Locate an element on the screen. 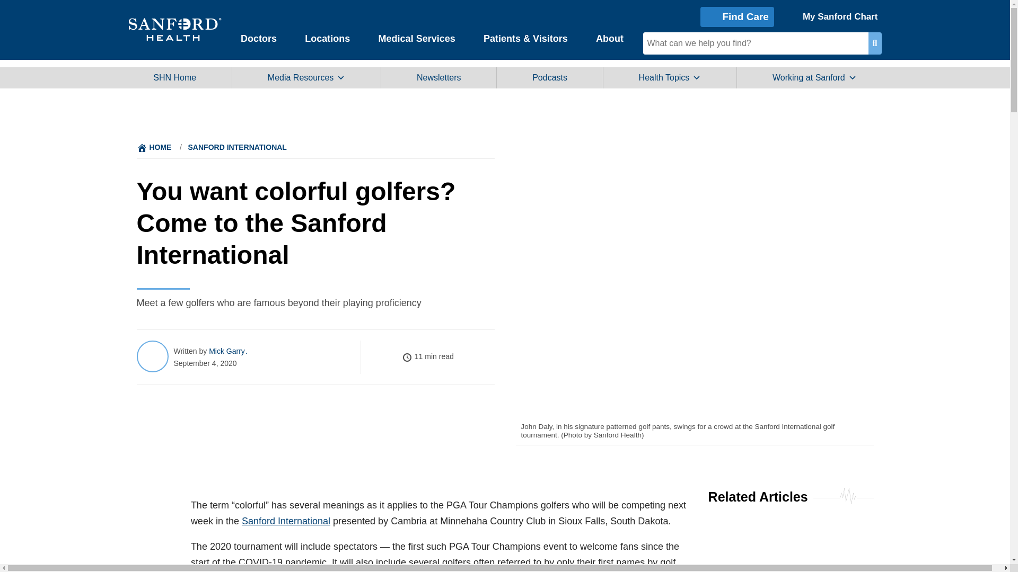 The height and width of the screenshot is (572, 1018). Working at Sanford is located at coordinates (814, 78).